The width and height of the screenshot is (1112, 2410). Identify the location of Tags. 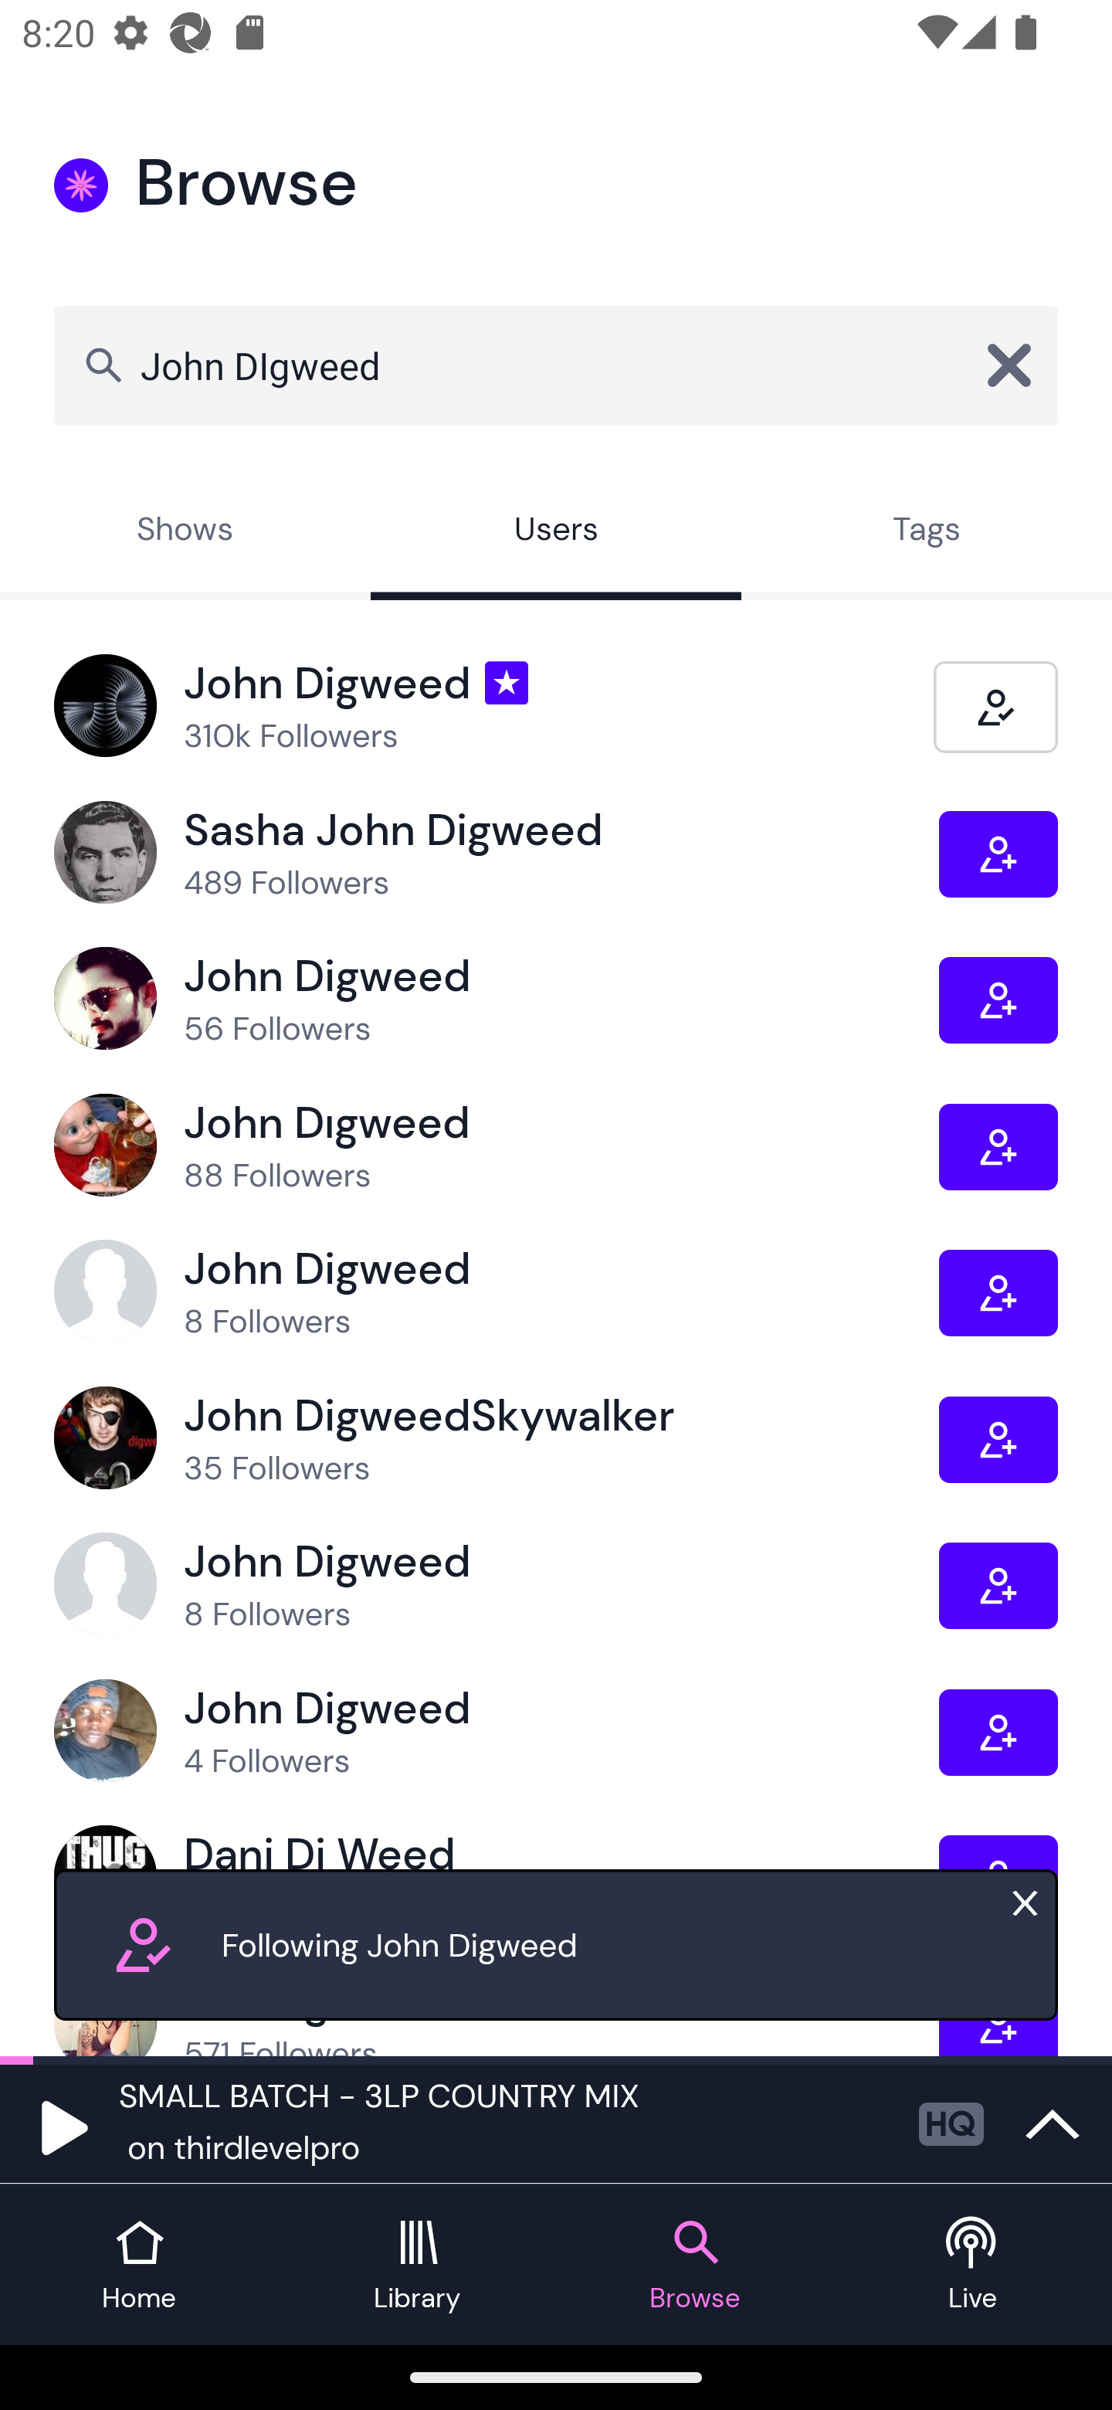
(927, 532).